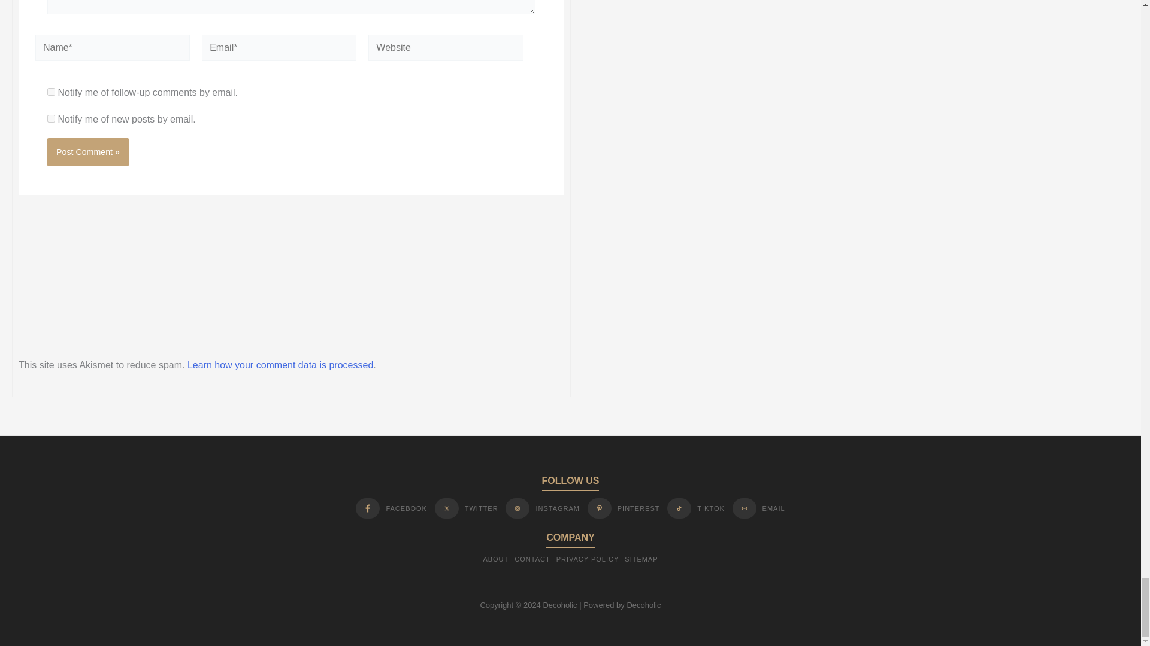 The image size is (1150, 646). What do you see at coordinates (51, 118) in the screenshot?
I see `subscribe` at bounding box center [51, 118].